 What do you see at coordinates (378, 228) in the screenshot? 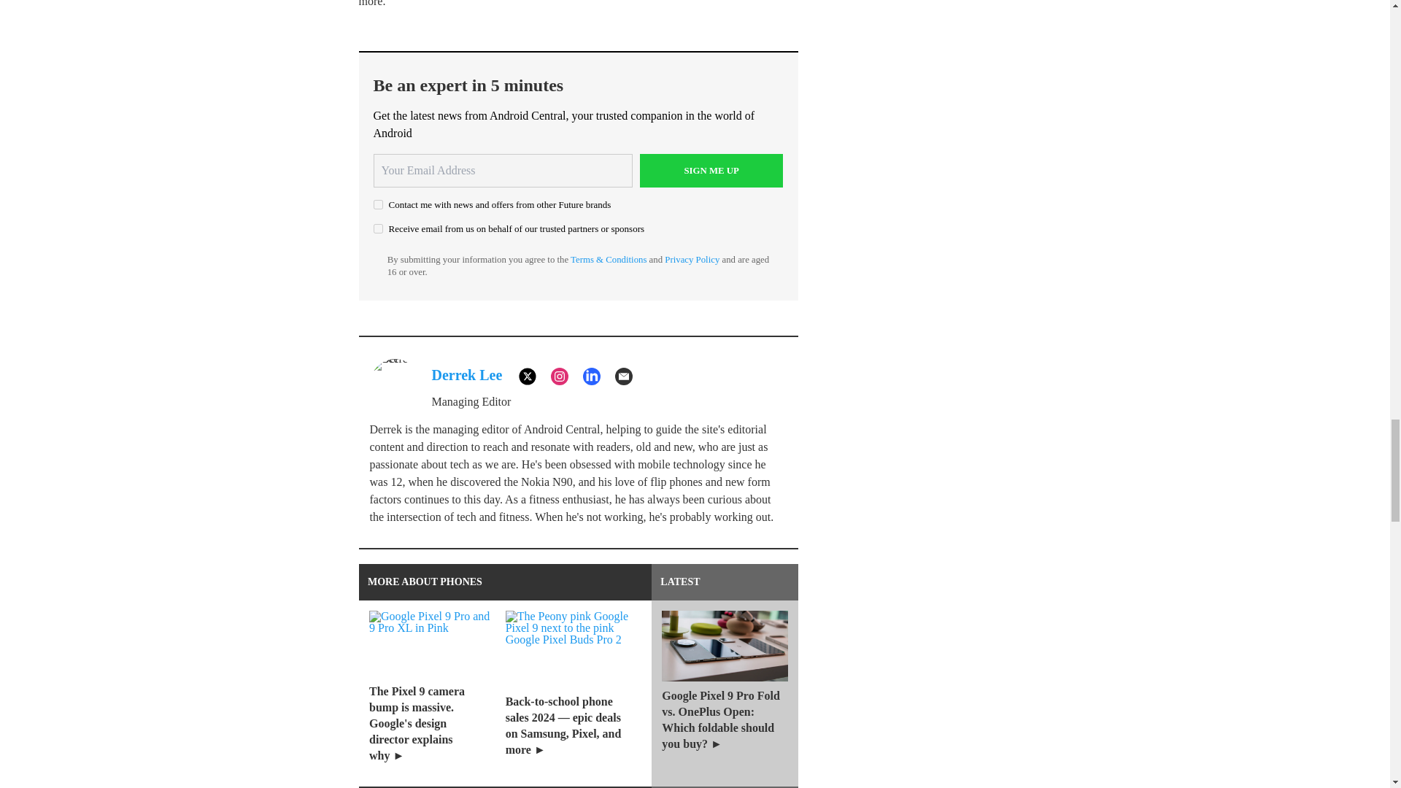
I see `on` at bounding box center [378, 228].